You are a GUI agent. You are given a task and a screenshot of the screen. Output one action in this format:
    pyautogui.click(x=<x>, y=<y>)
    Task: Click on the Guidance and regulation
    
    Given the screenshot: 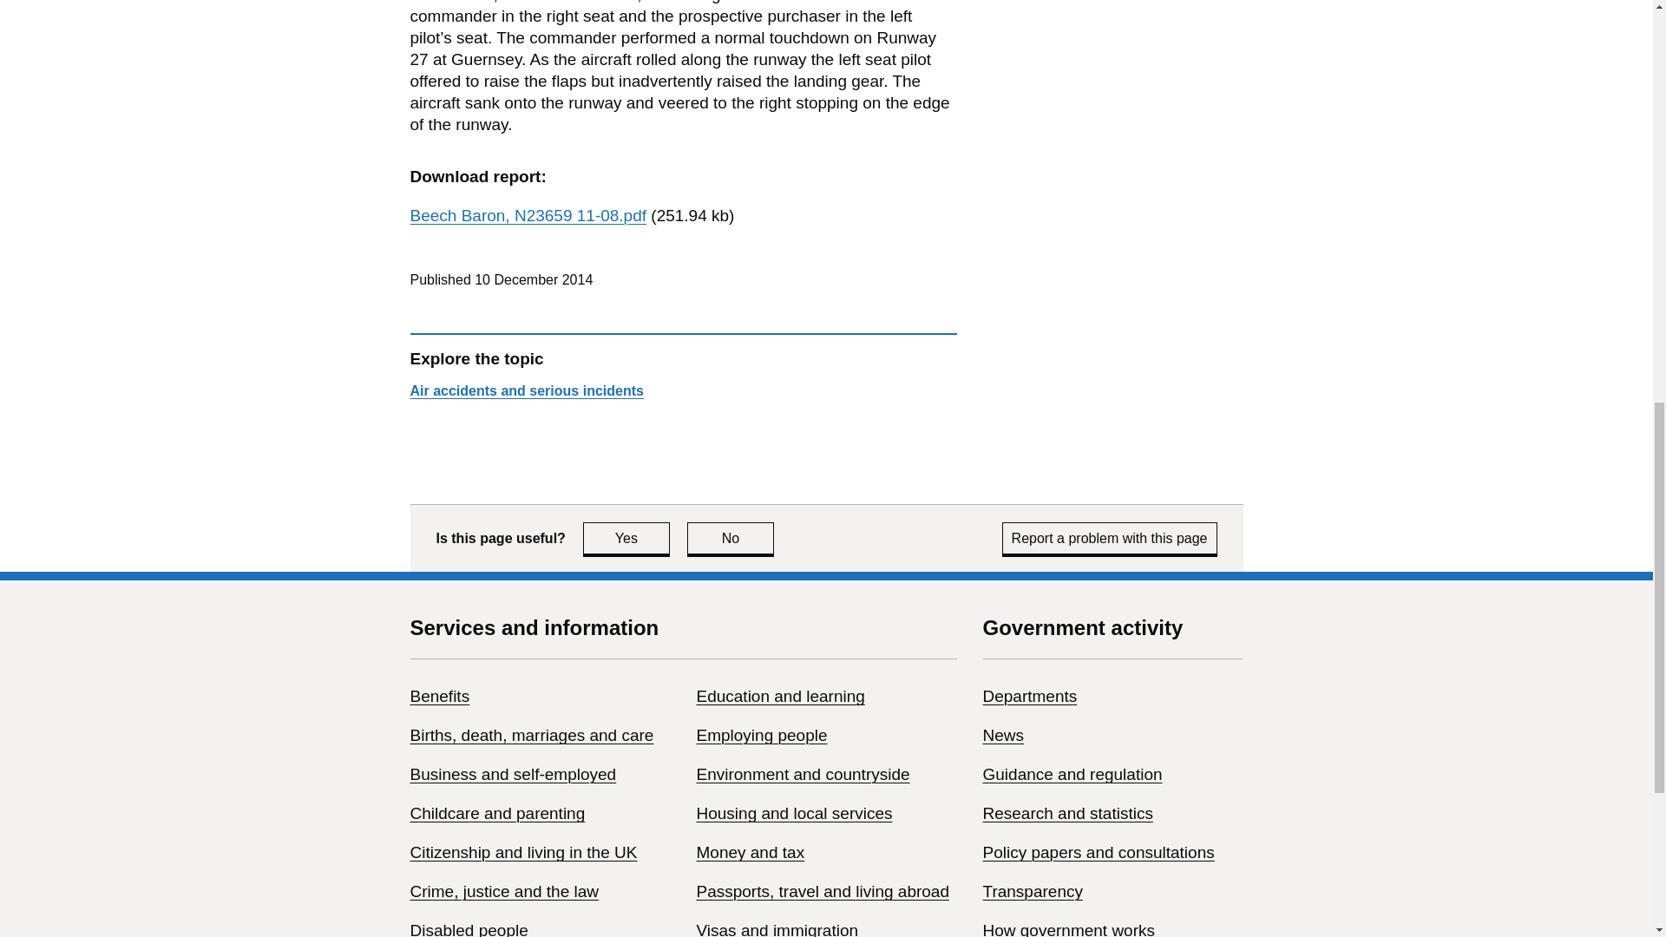 What is the action you would take?
    pyautogui.click(x=1072, y=774)
    